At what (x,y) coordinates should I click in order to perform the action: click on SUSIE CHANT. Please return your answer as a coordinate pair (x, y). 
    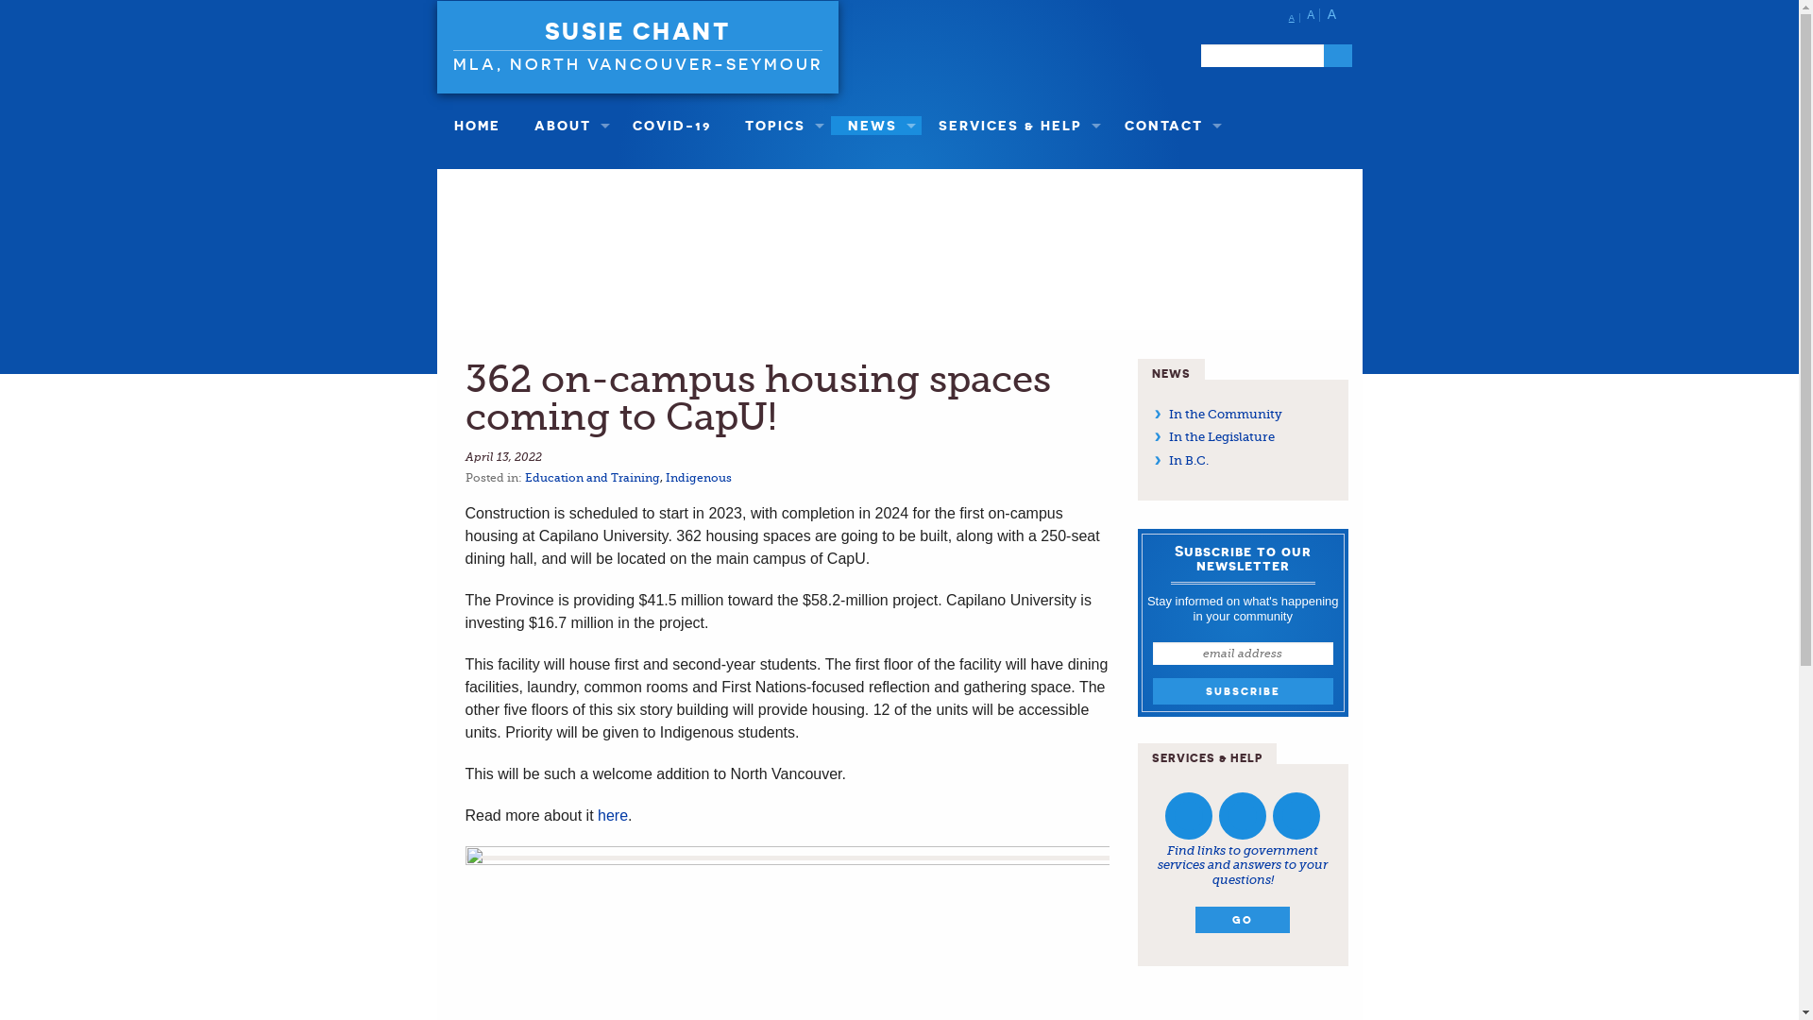
    Looking at the image, I should click on (638, 31).